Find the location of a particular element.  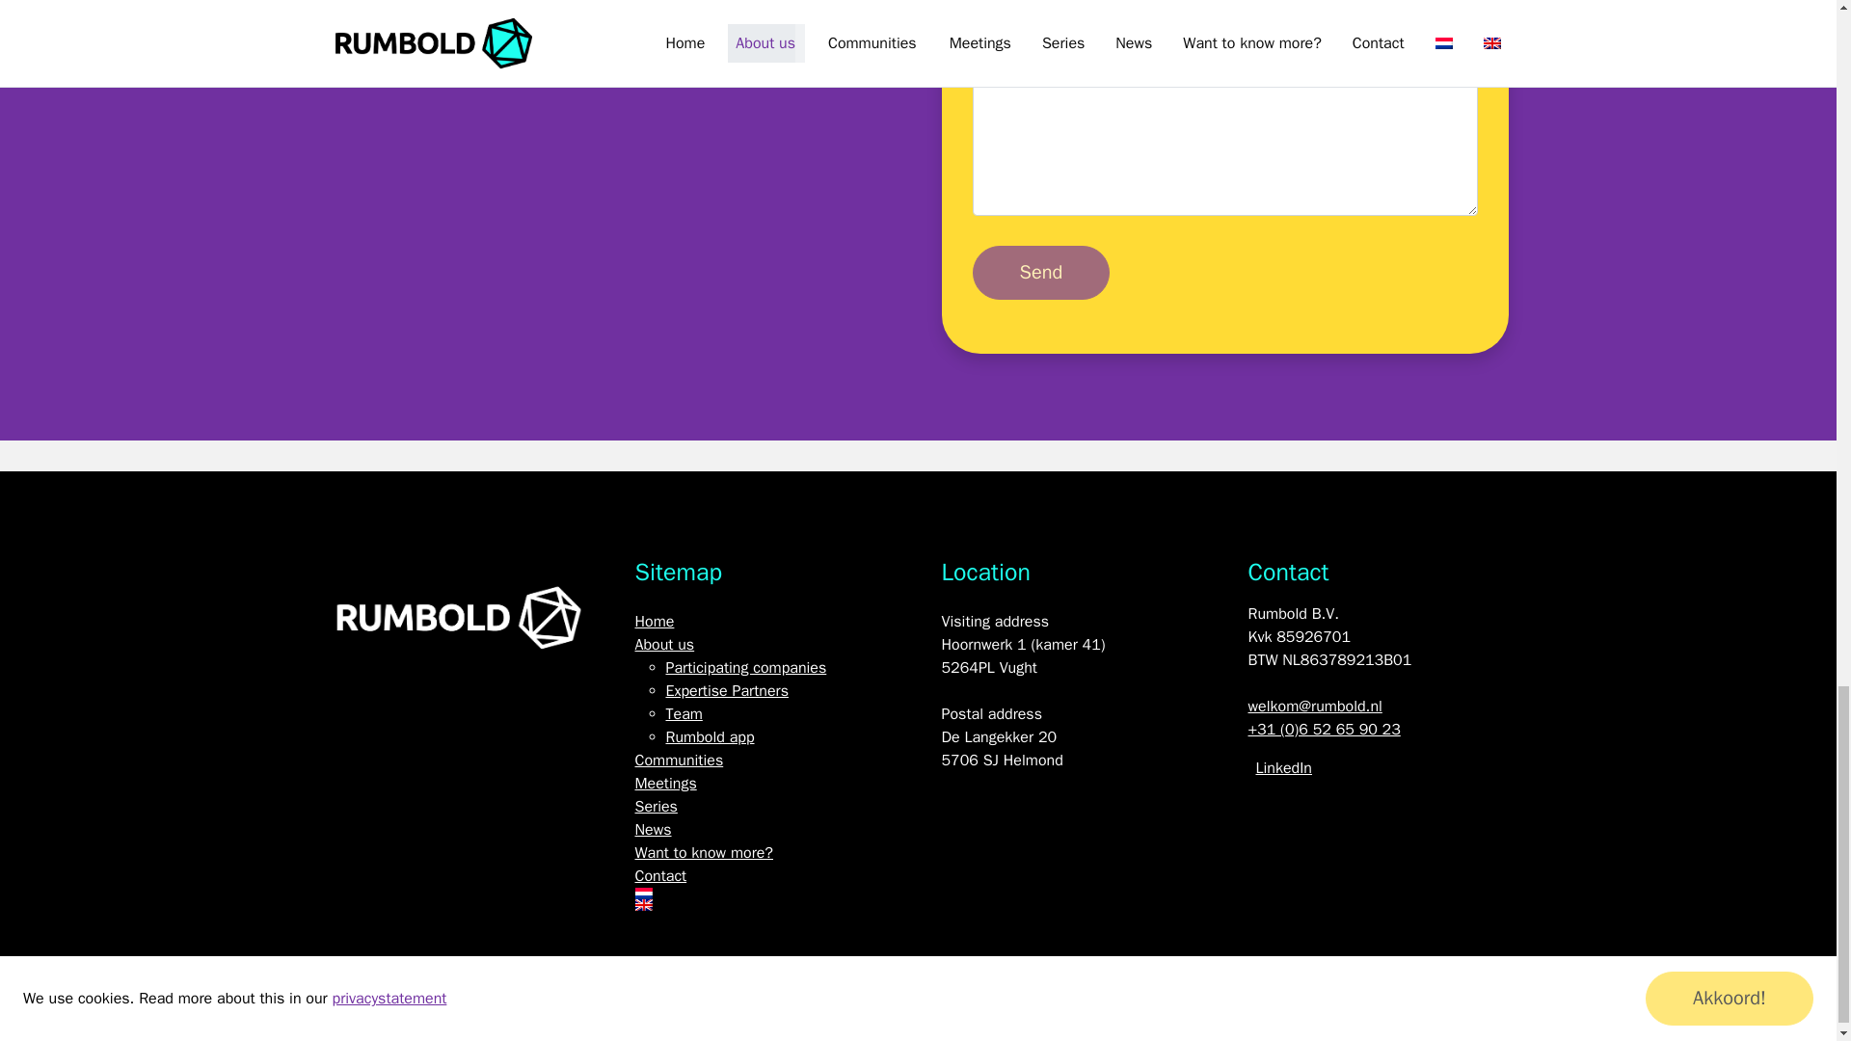

Team is located at coordinates (683, 713).